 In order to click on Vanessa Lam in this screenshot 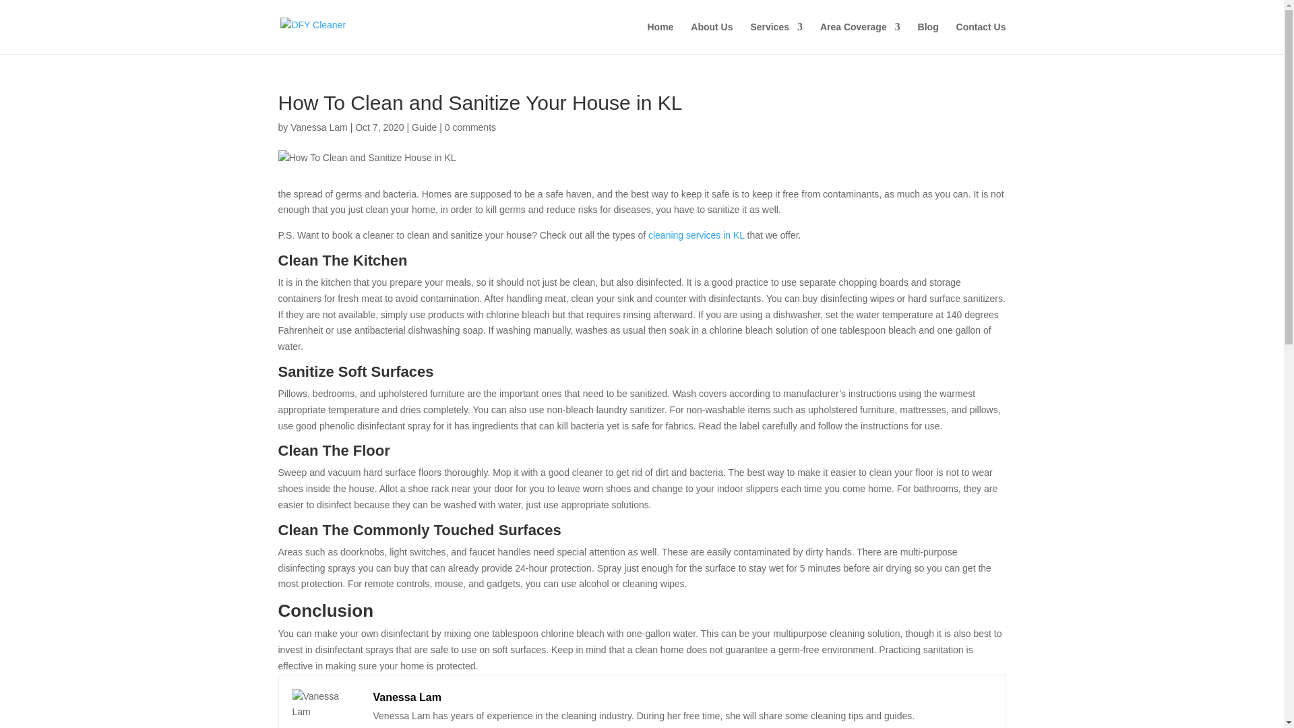, I will do `click(319, 127)`.